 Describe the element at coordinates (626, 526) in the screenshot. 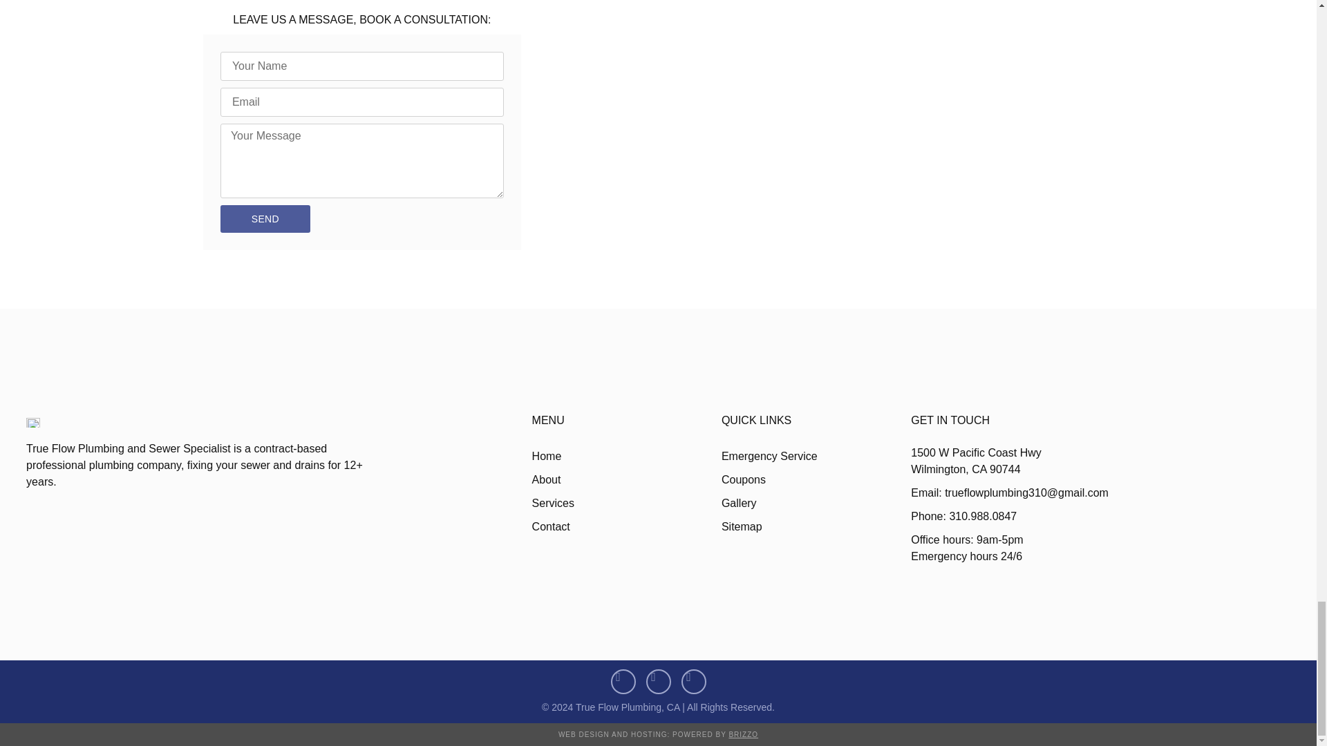

I see `Contact` at that location.